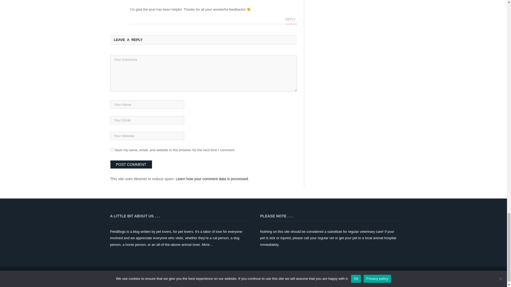  Describe the element at coordinates (131, 164) in the screenshot. I see `Post Comment` at that location.